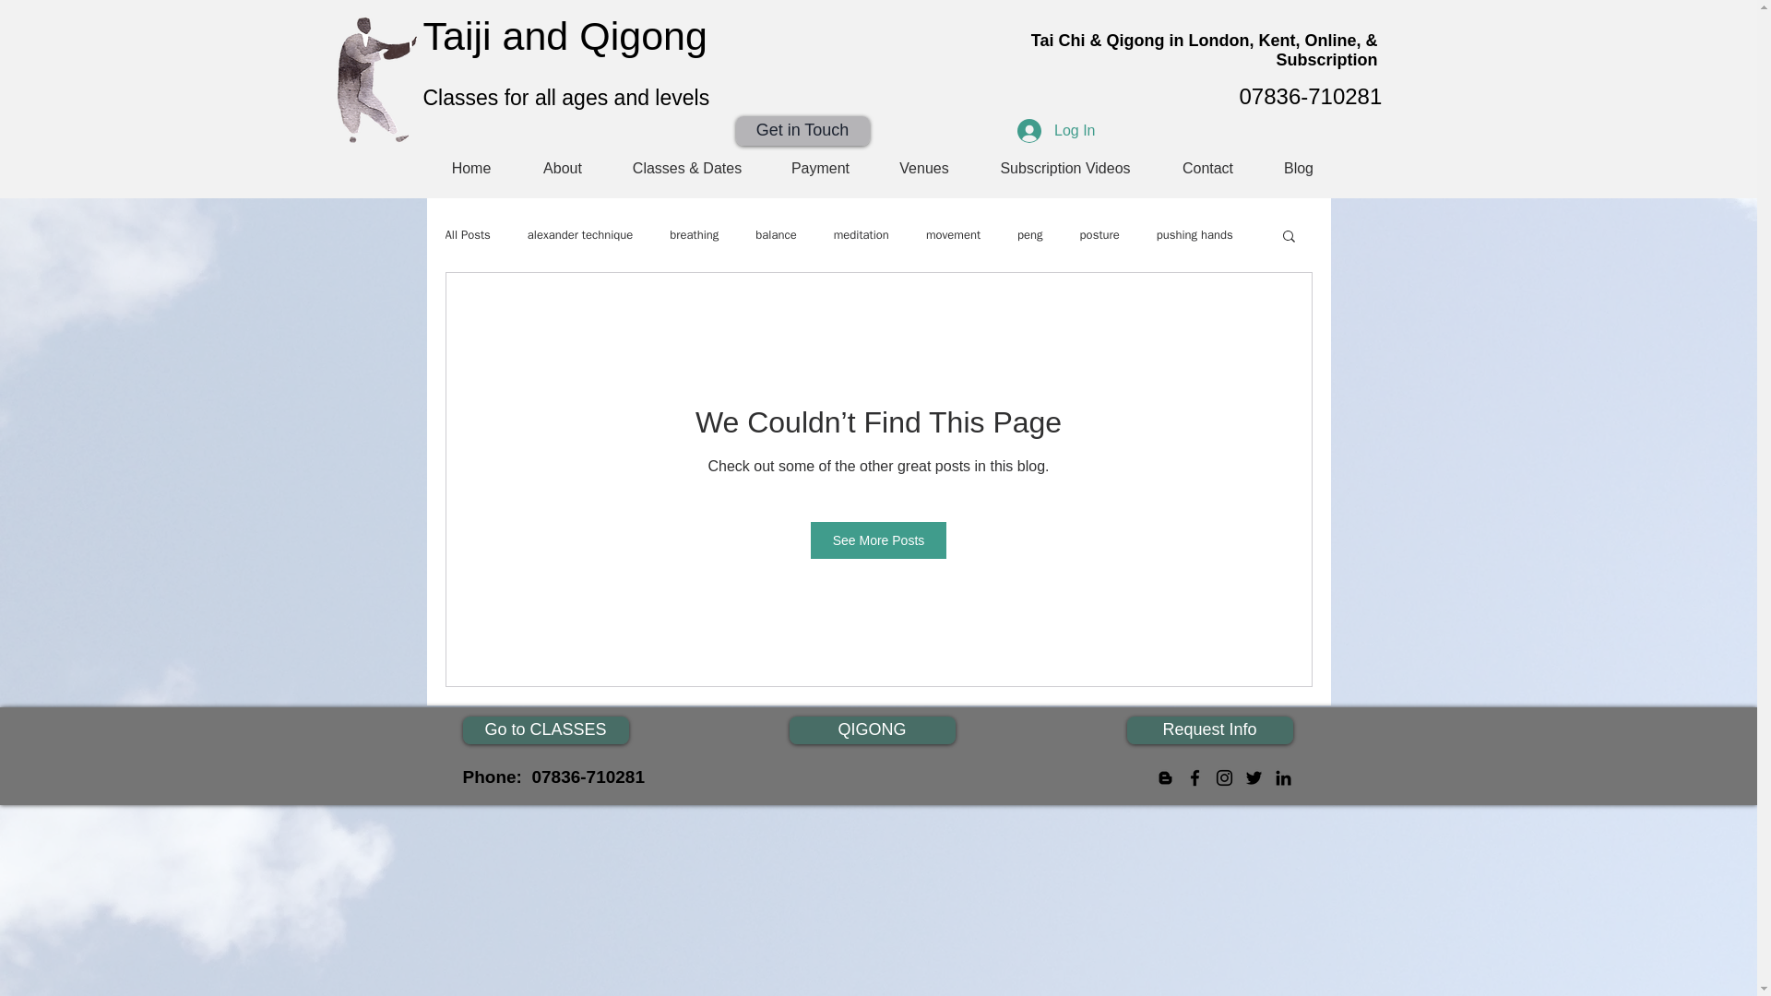 Image resolution: width=1771 pixels, height=996 pixels. Describe the element at coordinates (500, 35) in the screenshot. I see `Taiji and` at that location.